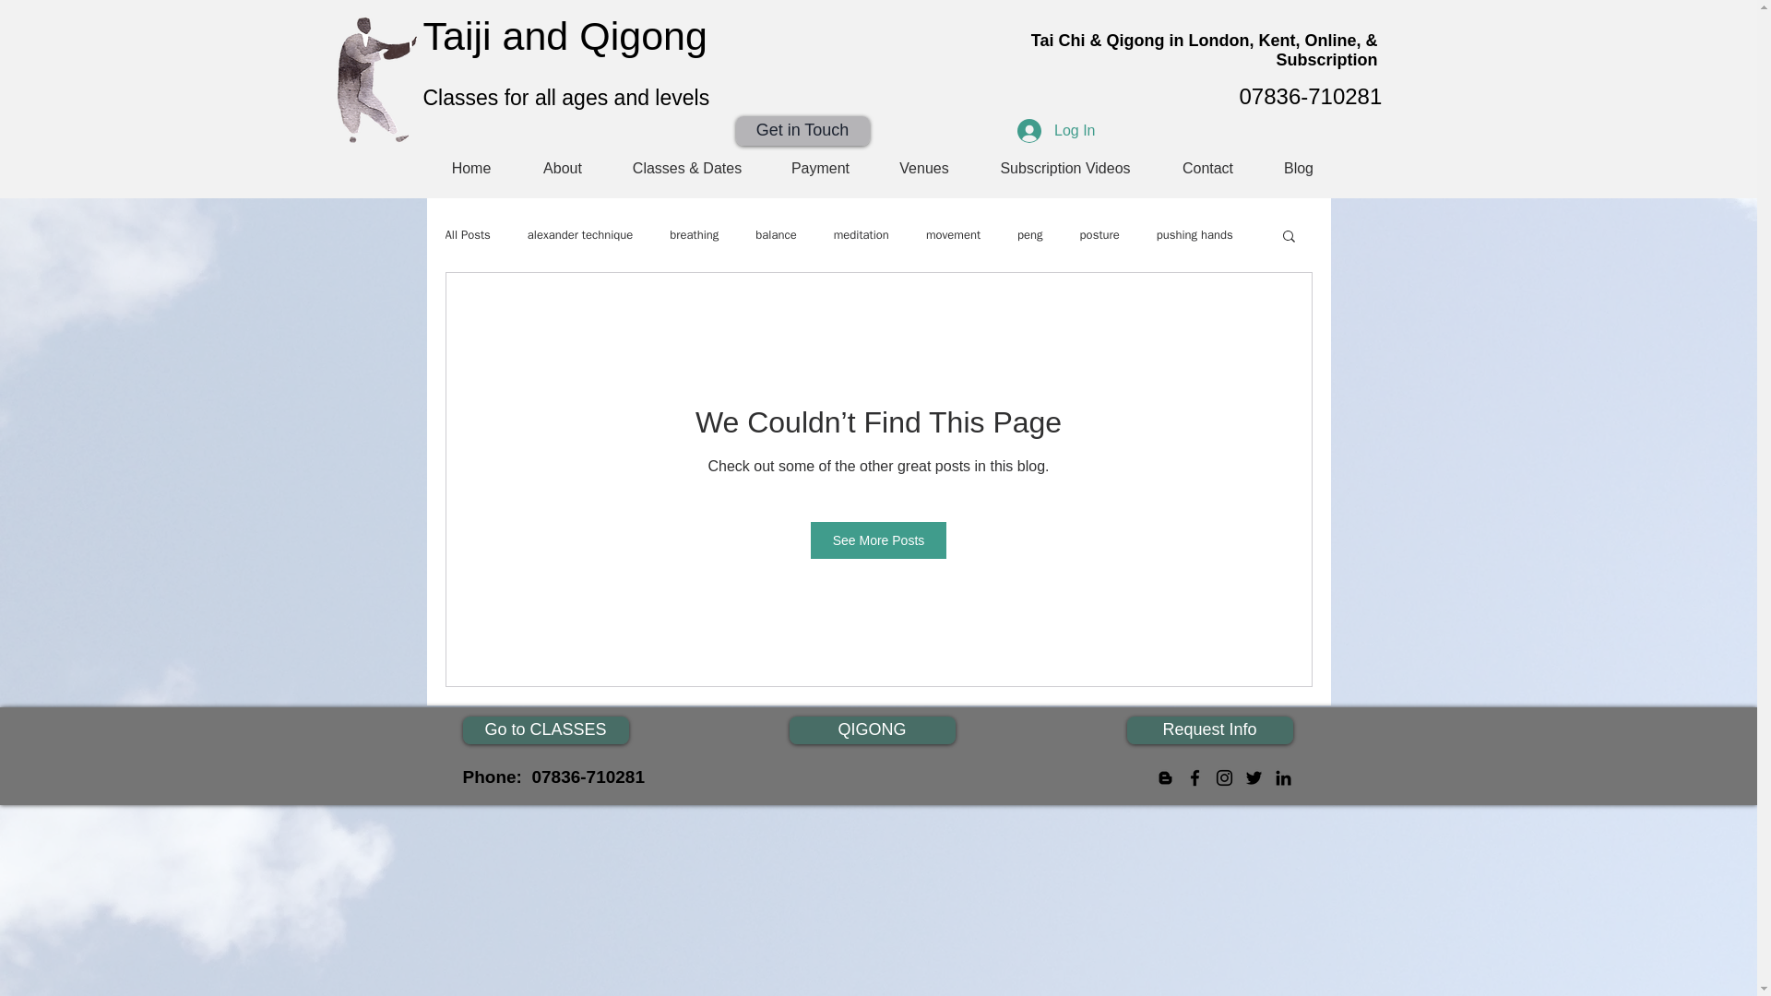 Image resolution: width=1771 pixels, height=996 pixels. Describe the element at coordinates (500, 35) in the screenshot. I see `Taiji and` at that location.